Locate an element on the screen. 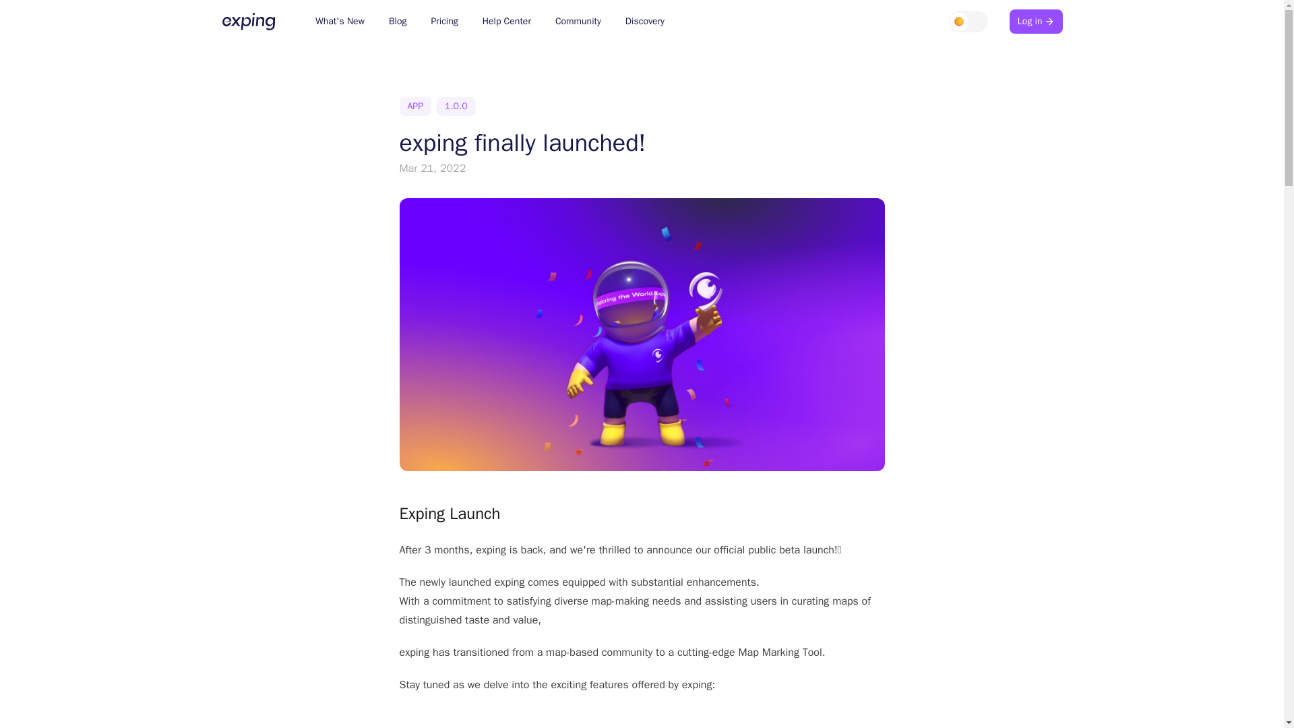 The height and width of the screenshot is (728, 1294). Pricing is located at coordinates (444, 22).